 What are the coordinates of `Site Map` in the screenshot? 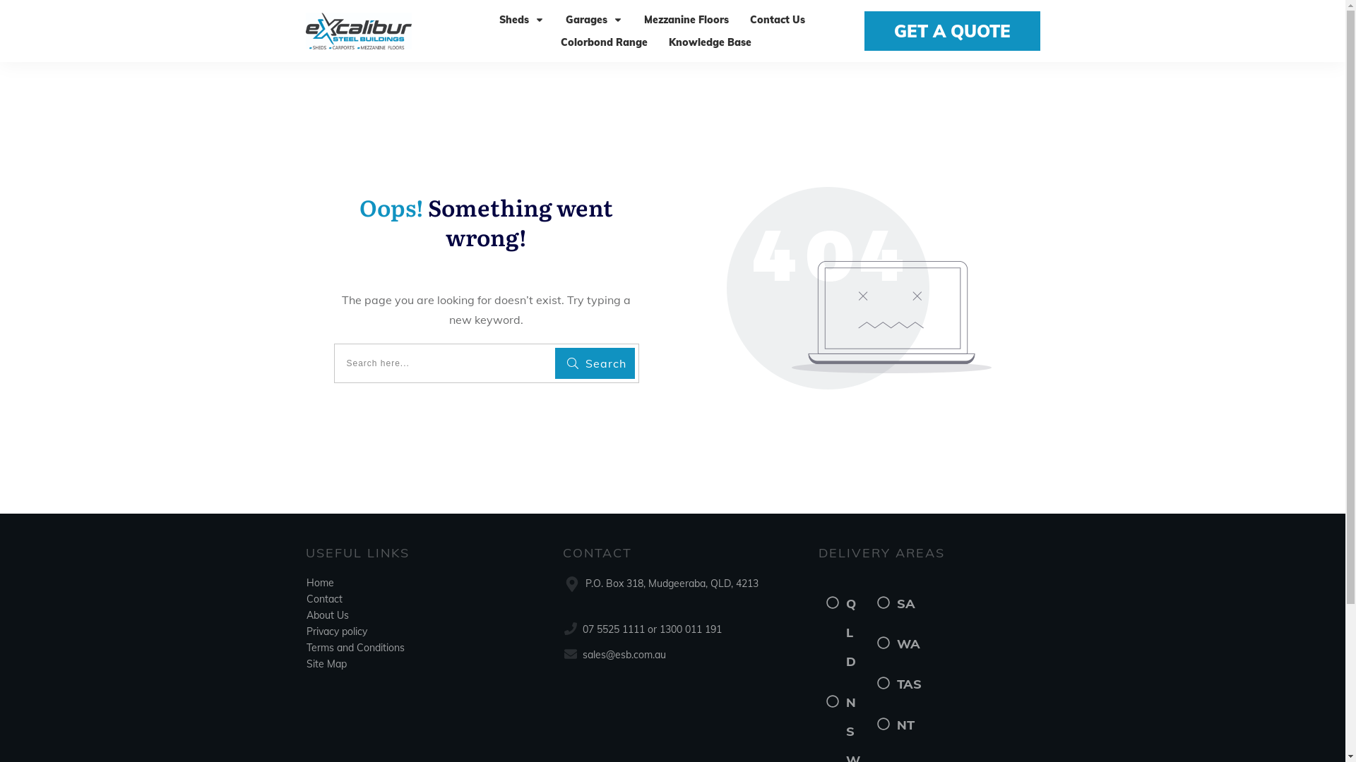 It's located at (326, 664).